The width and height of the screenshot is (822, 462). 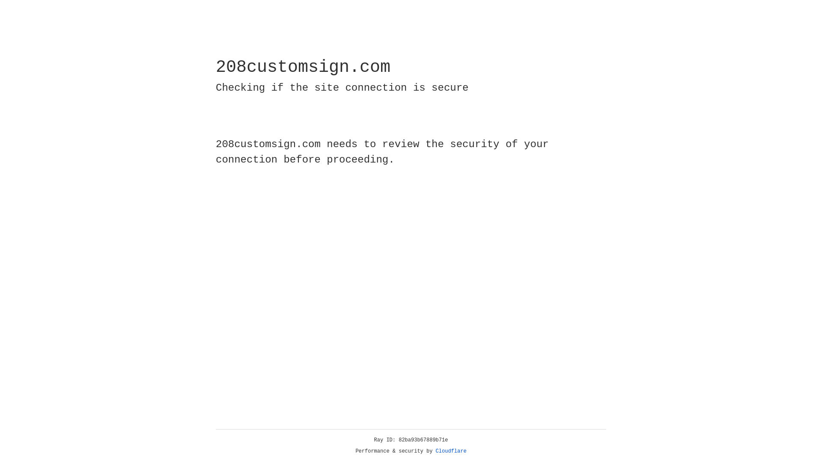 I want to click on Cloudflare, so click(x=451, y=451).